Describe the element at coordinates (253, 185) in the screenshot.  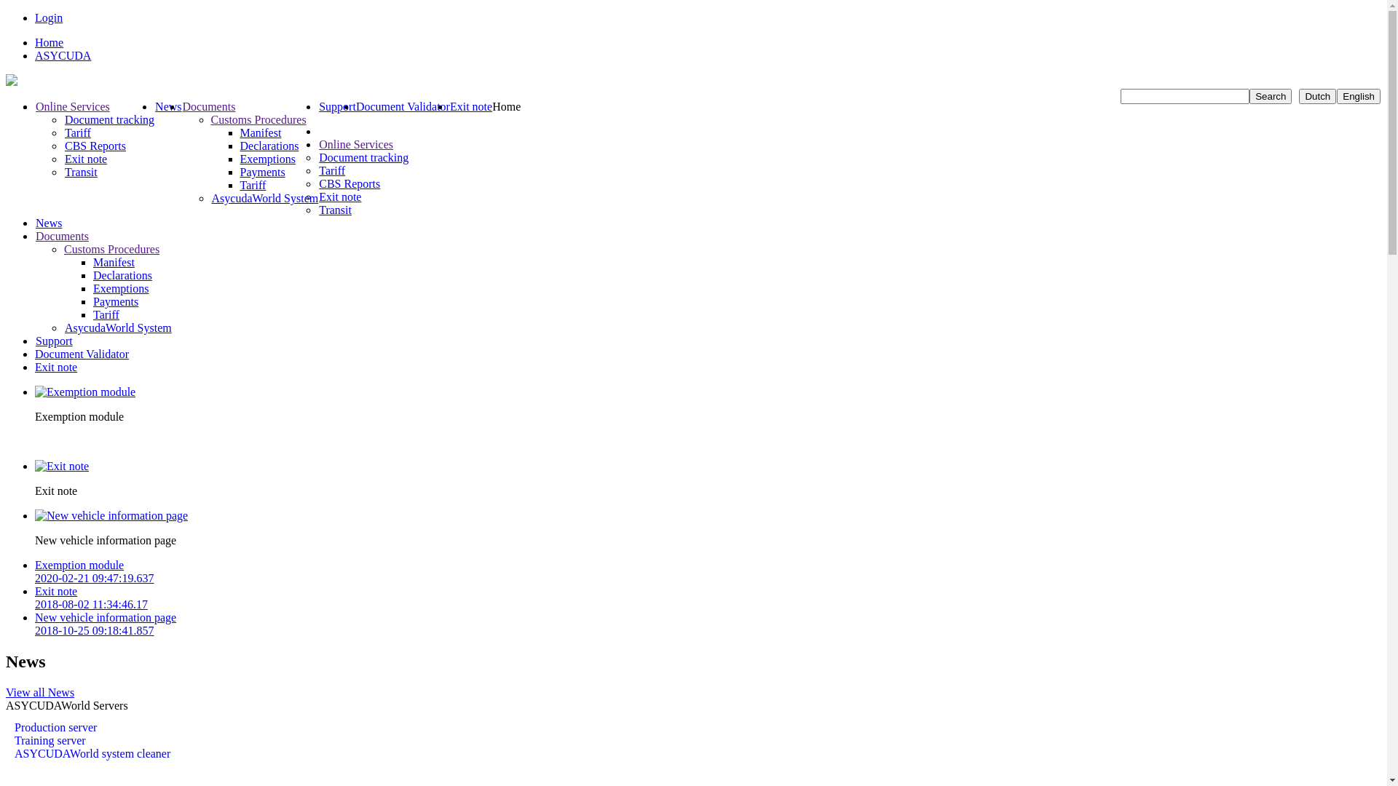
I see `Tariff` at that location.